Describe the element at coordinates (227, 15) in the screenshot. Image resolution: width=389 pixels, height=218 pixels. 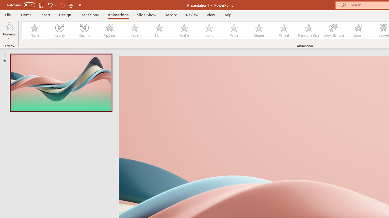
I see `Help` at that location.